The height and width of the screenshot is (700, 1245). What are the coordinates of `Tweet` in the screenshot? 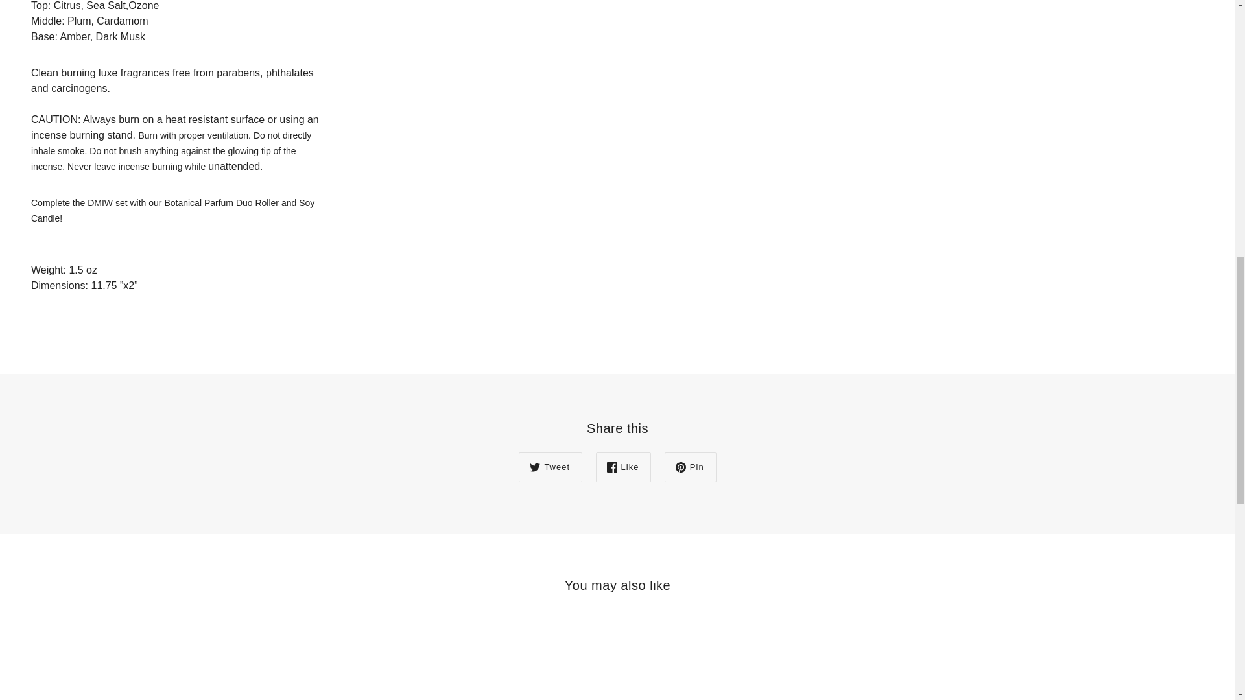 It's located at (551, 467).